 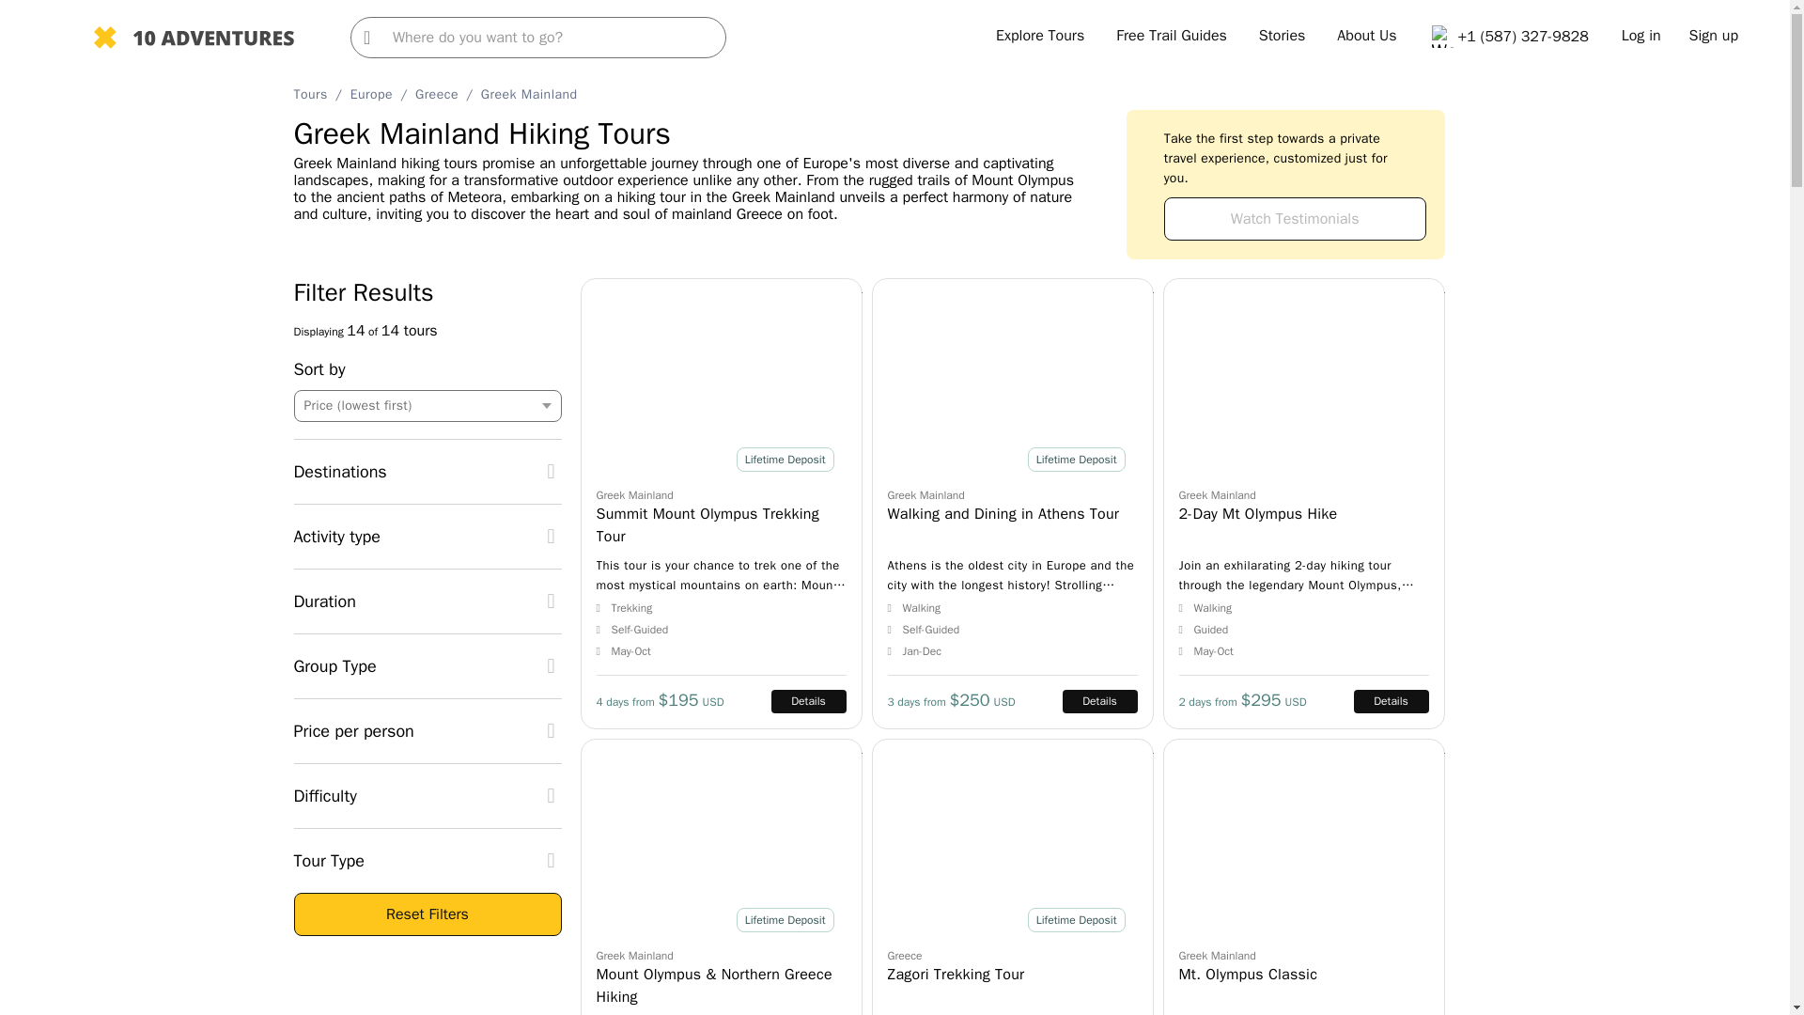 I want to click on Stories, so click(x=1283, y=36).